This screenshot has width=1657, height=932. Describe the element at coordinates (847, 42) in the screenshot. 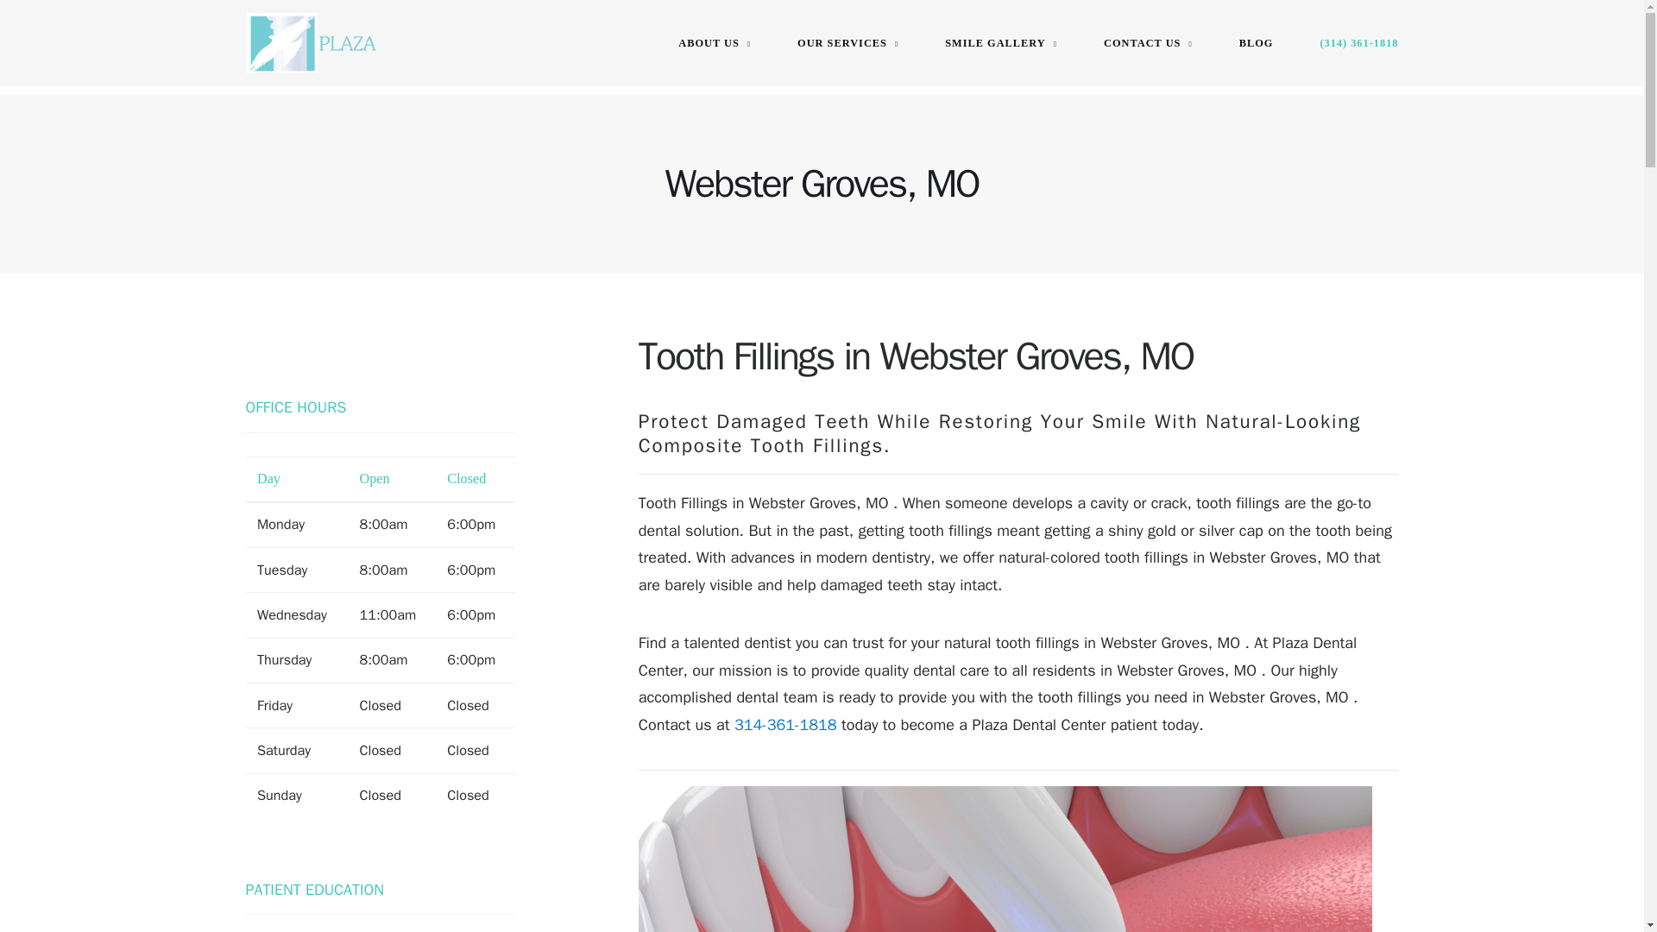

I see `OUR SERVICES` at that location.